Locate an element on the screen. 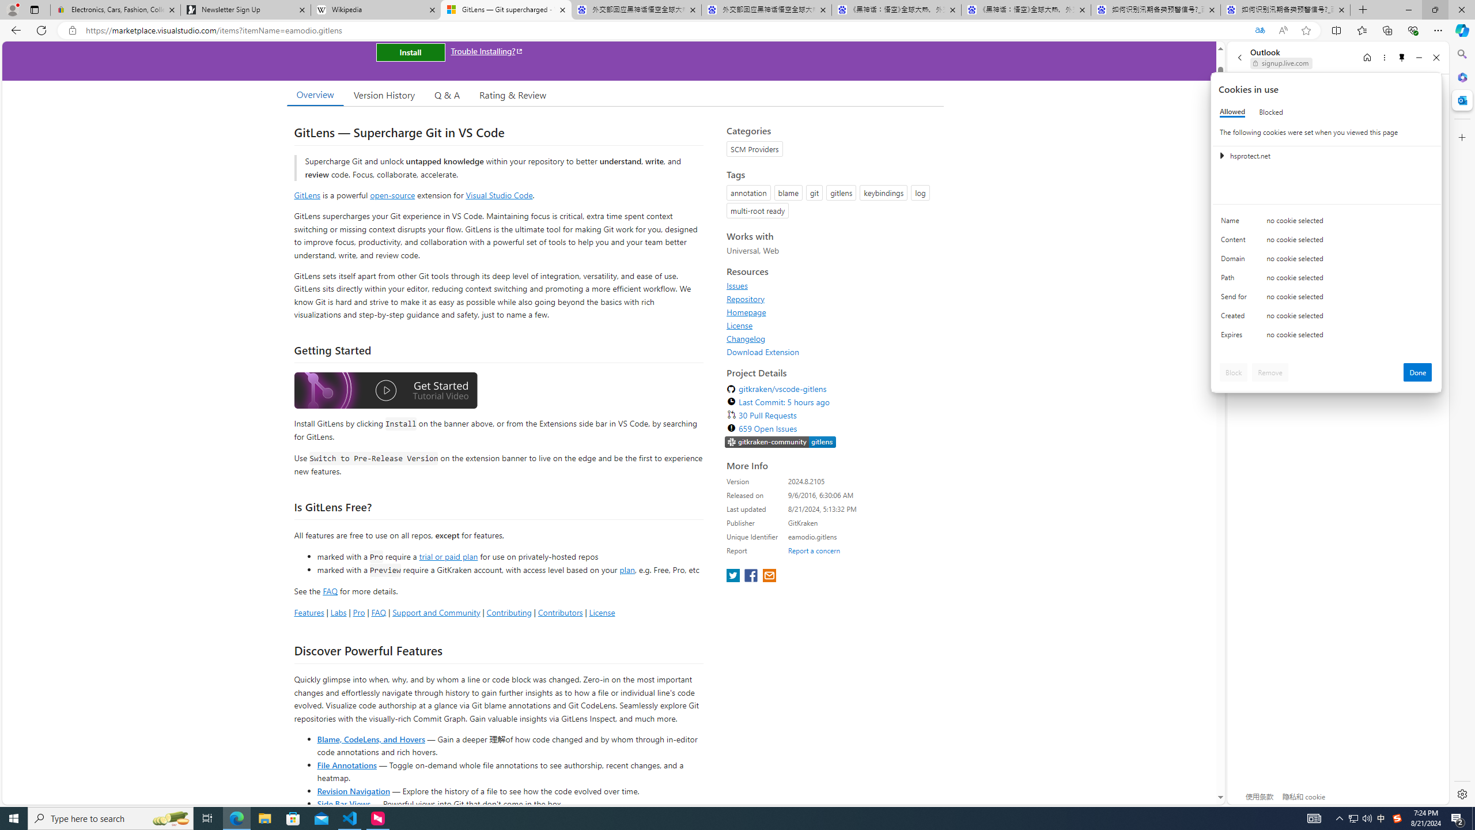 Image resolution: width=1475 pixels, height=830 pixels. Allowed is located at coordinates (1232, 112).